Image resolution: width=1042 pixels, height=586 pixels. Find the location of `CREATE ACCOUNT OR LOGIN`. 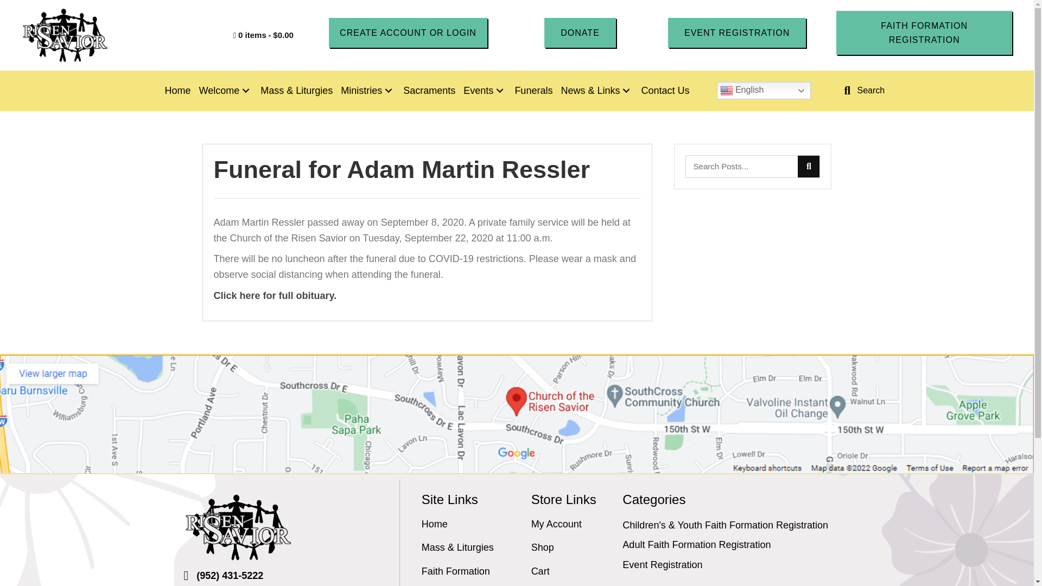

CREATE ACCOUNT OR LOGIN is located at coordinates (408, 33).